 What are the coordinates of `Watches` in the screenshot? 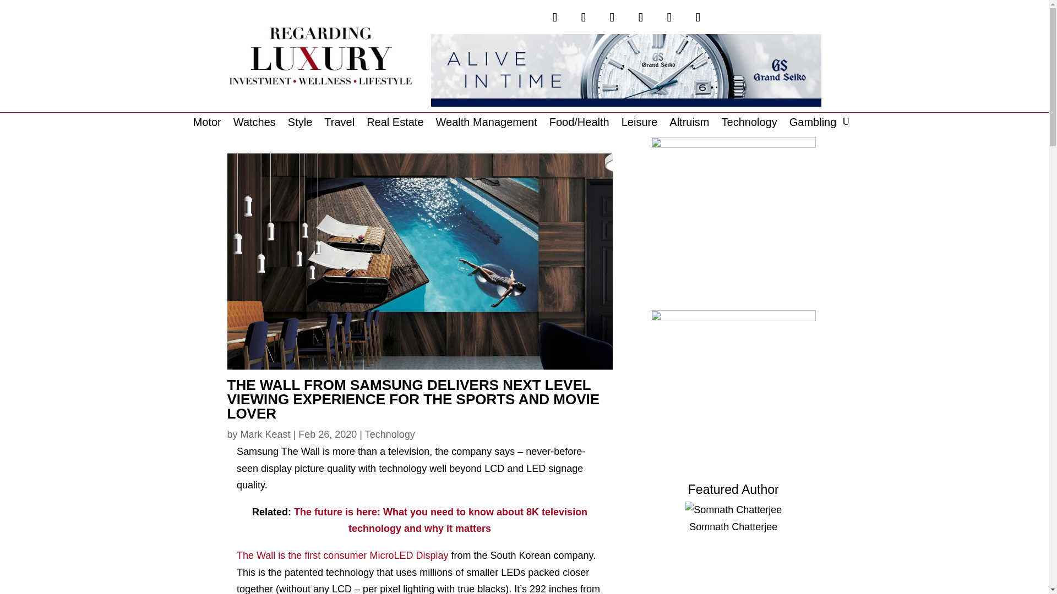 It's located at (254, 124).